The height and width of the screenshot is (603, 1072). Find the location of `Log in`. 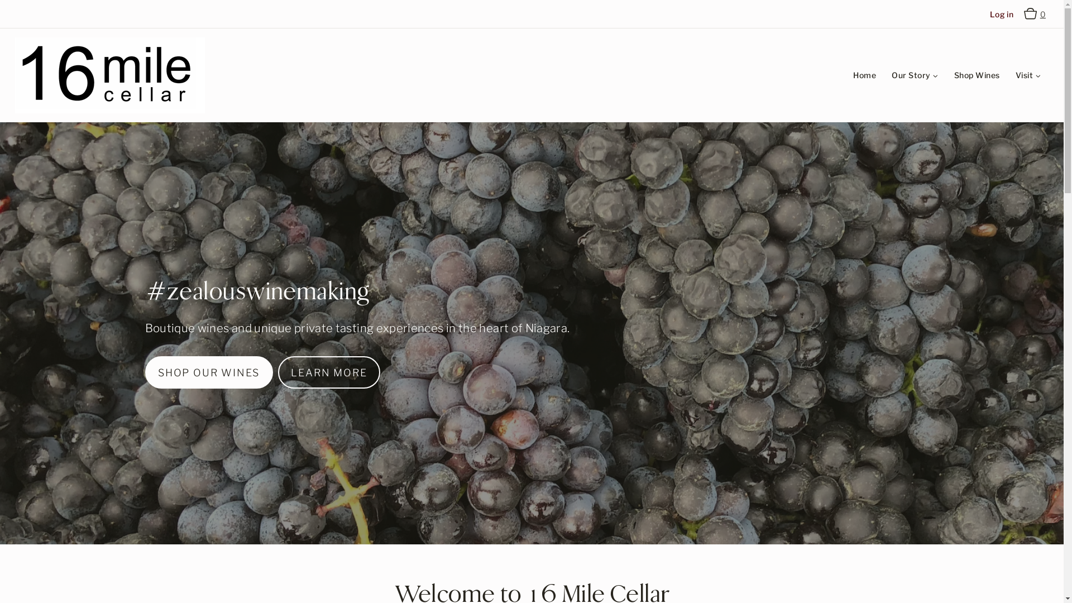

Log in is located at coordinates (1002, 15).